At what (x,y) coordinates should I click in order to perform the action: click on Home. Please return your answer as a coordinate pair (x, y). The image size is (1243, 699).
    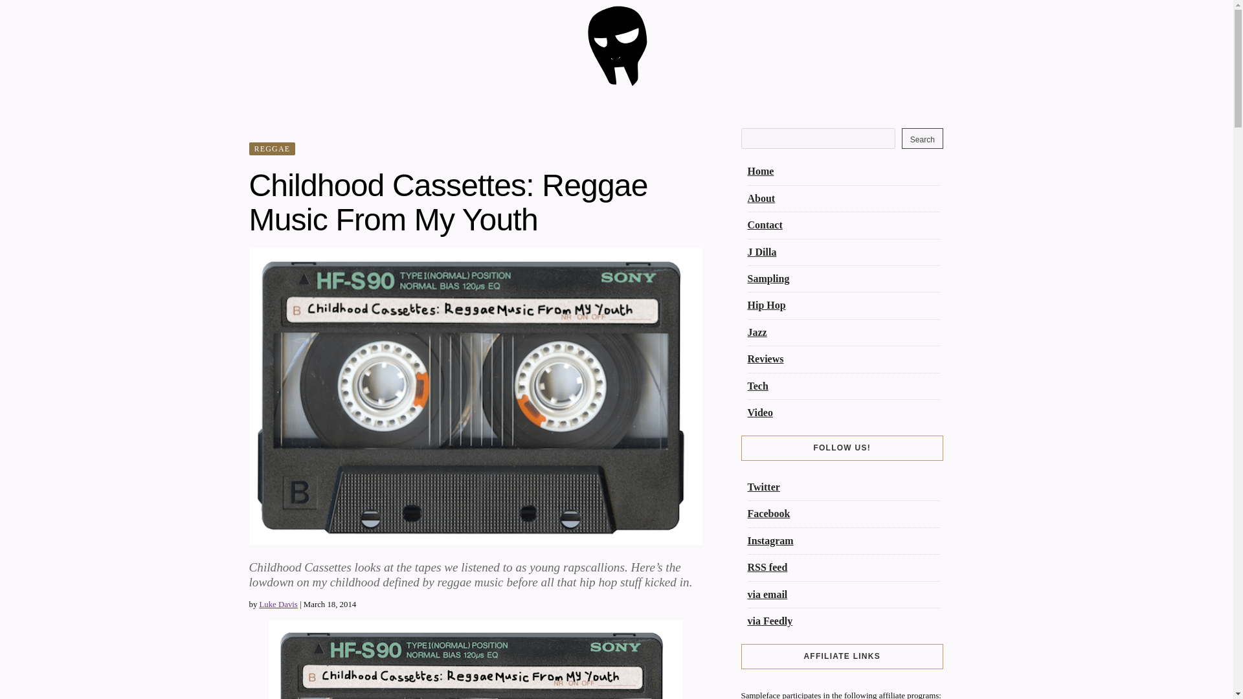
    Looking at the image, I should click on (760, 171).